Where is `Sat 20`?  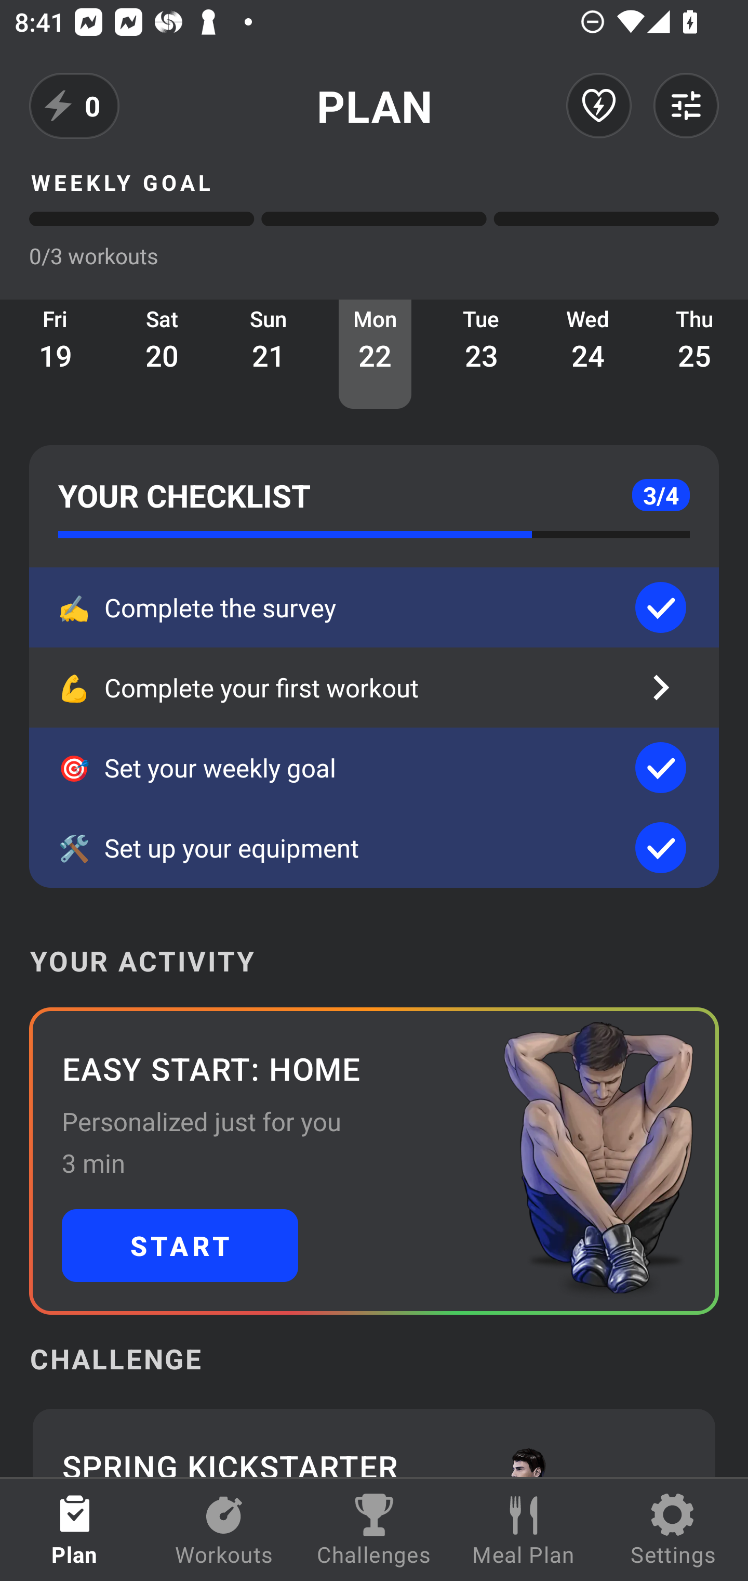 Sat 20 is located at coordinates (162, 354).